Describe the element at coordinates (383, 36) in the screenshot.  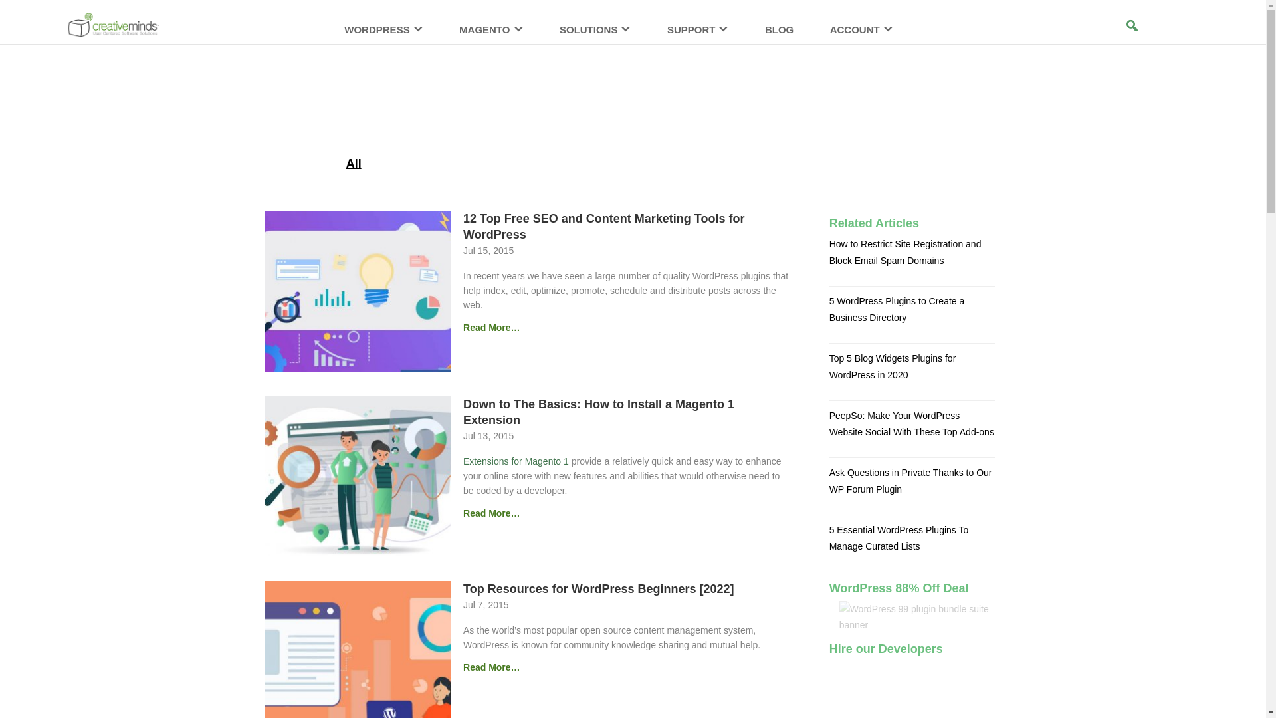
I see `WORDPRESS` at that location.